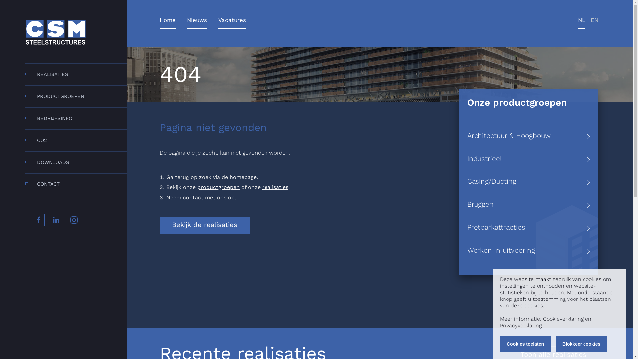  What do you see at coordinates (76, 162) in the screenshot?
I see `DOWNLOADS` at bounding box center [76, 162].